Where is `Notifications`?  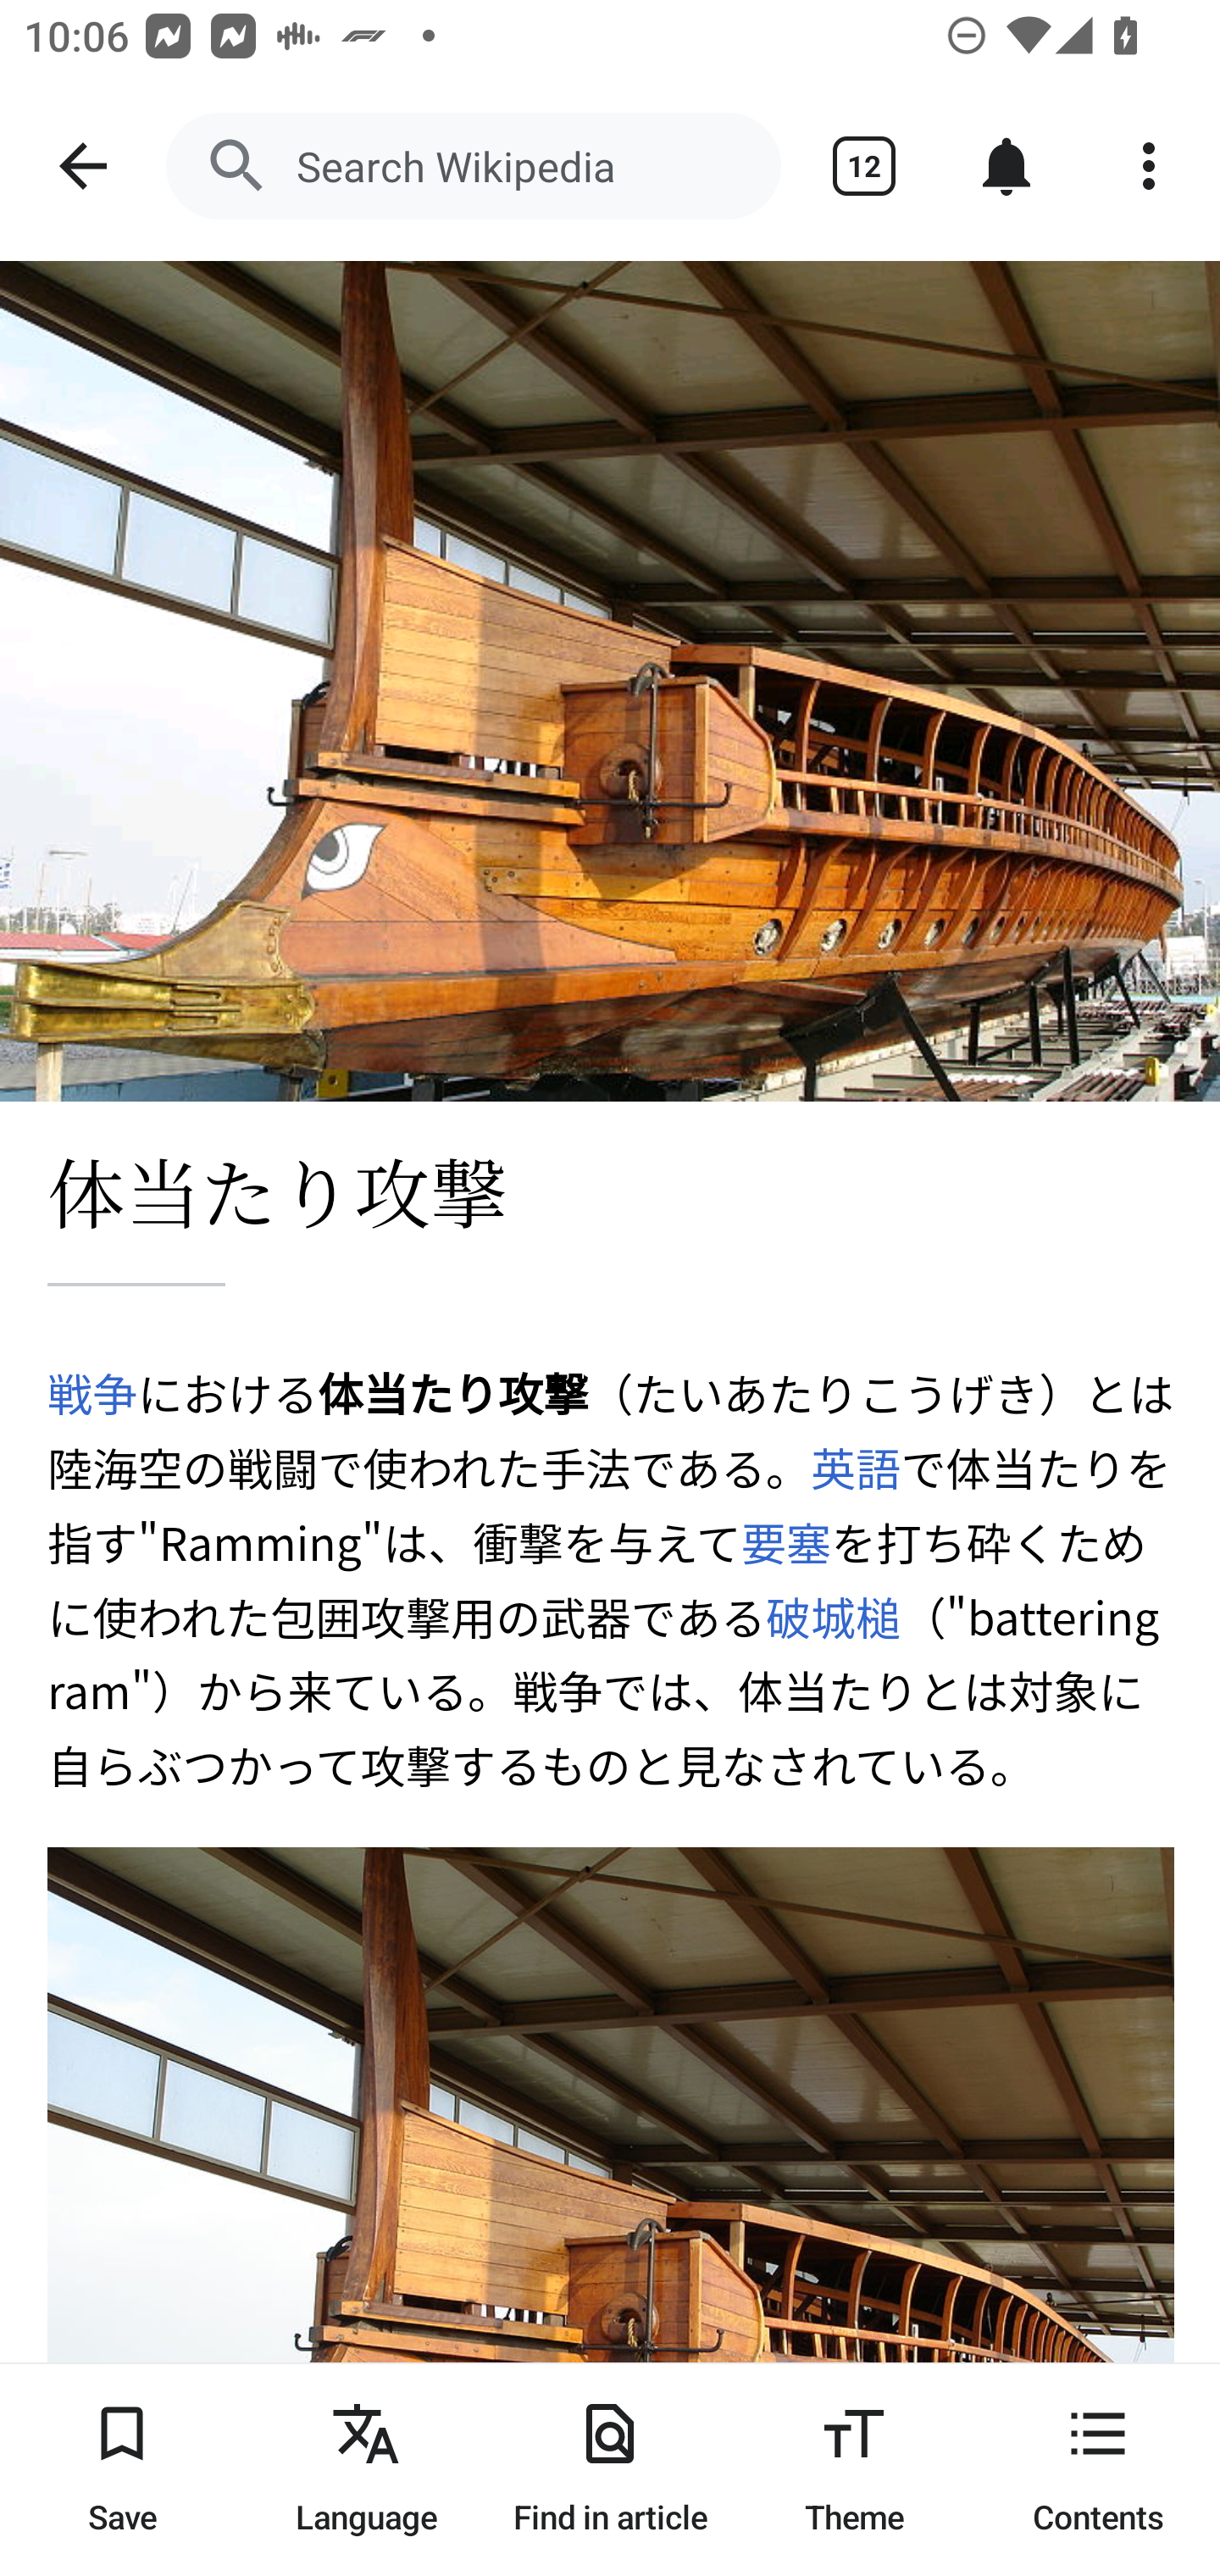 Notifications is located at coordinates (1006, 166).